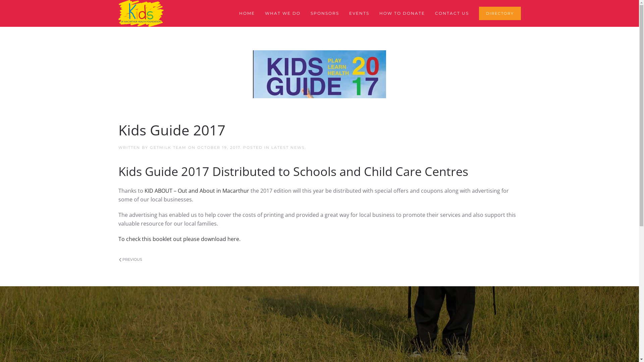  What do you see at coordinates (452, 13) in the screenshot?
I see `CONTACT US` at bounding box center [452, 13].